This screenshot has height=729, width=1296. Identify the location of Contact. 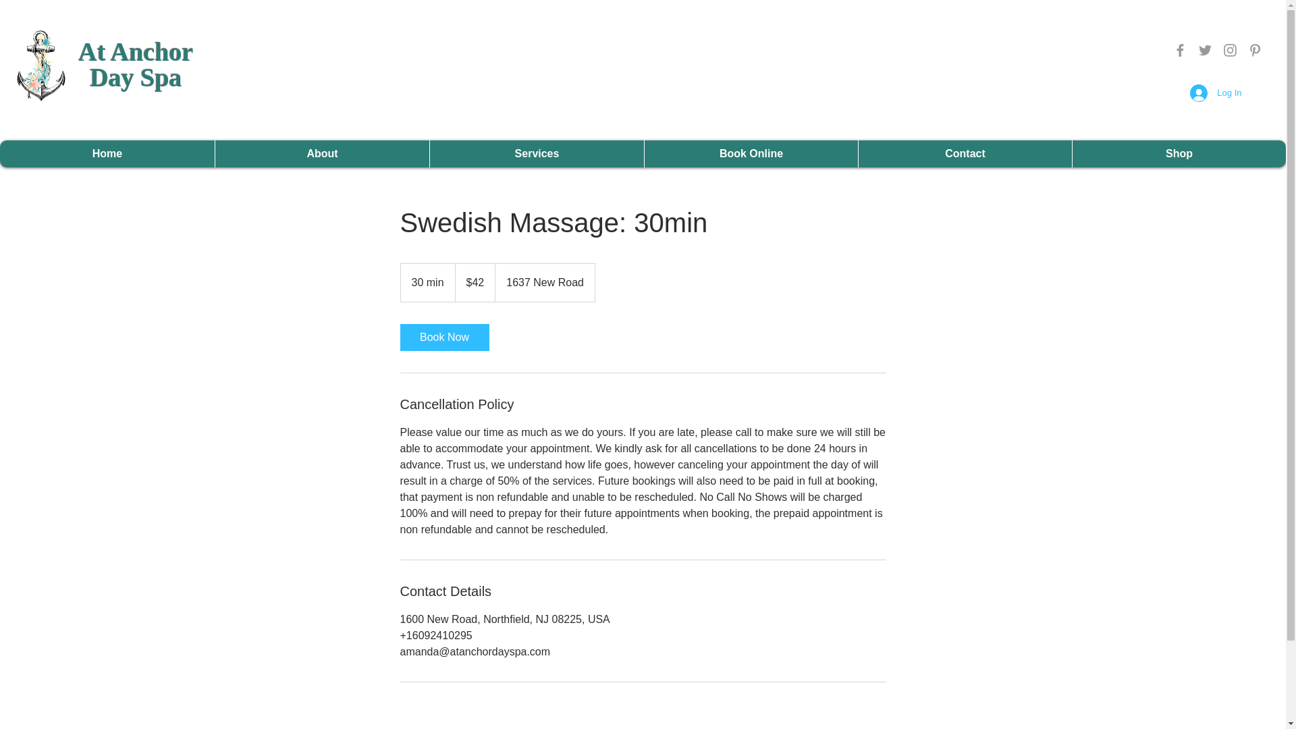
(136, 65).